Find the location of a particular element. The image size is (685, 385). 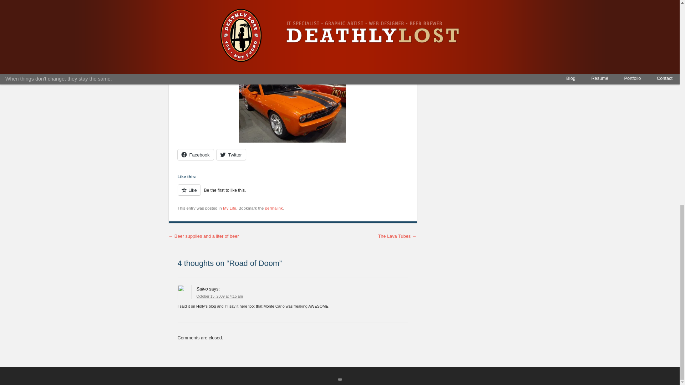

Click to share on Twitter is located at coordinates (231, 155).